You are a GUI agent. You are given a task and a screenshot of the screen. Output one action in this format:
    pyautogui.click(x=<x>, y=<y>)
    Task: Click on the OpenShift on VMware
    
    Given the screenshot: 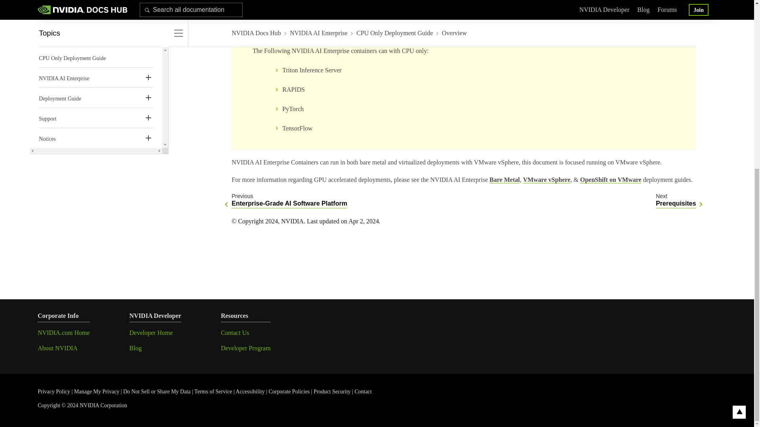 What is the action you would take?
    pyautogui.click(x=504, y=180)
    